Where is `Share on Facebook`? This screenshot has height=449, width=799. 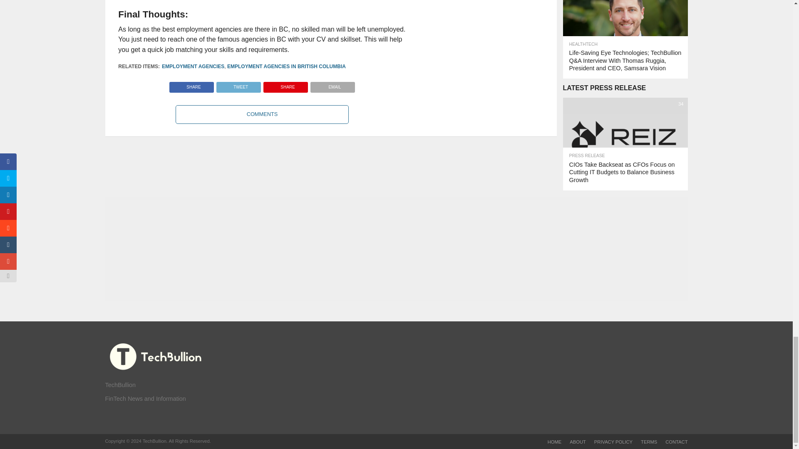
Share on Facebook is located at coordinates (191, 85).